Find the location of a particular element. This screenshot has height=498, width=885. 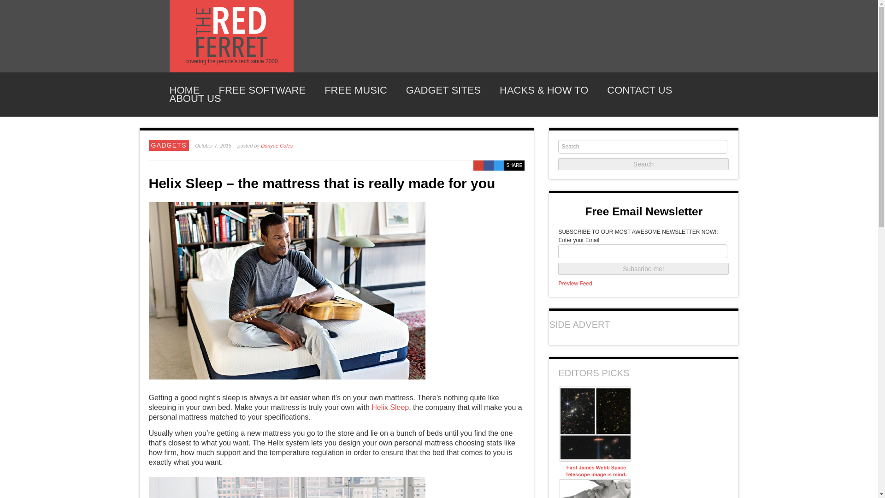

SHARE is located at coordinates (514, 165).